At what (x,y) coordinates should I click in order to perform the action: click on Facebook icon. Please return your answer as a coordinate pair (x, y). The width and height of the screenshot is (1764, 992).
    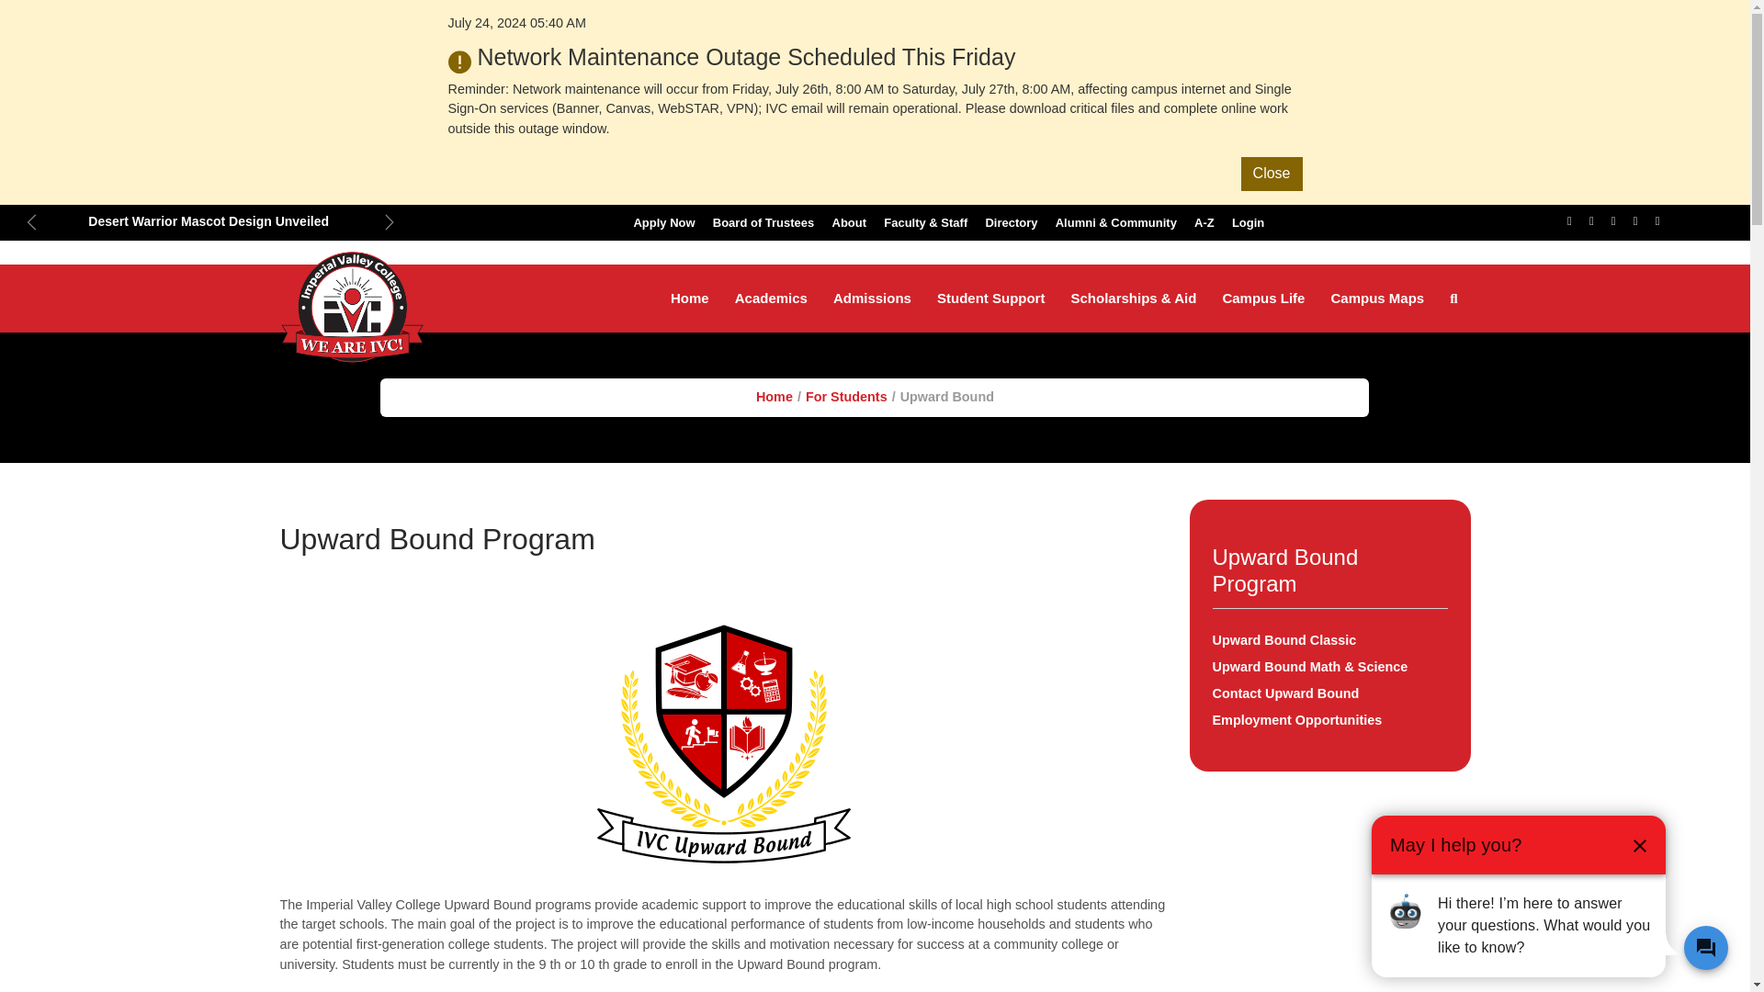
    Looking at the image, I should click on (1569, 220).